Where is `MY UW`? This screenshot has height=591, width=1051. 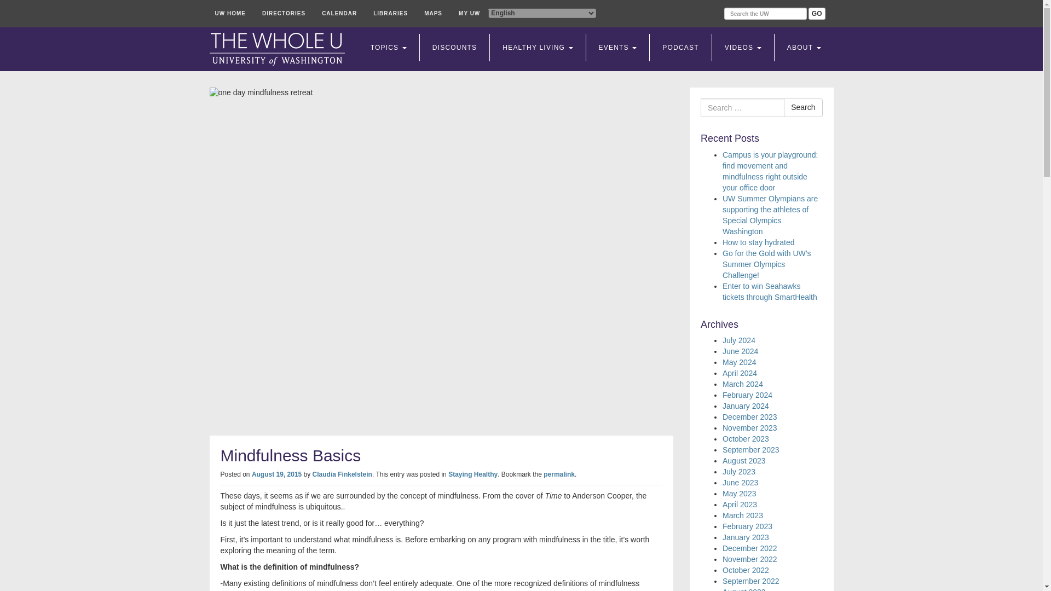
MY UW is located at coordinates (469, 13).